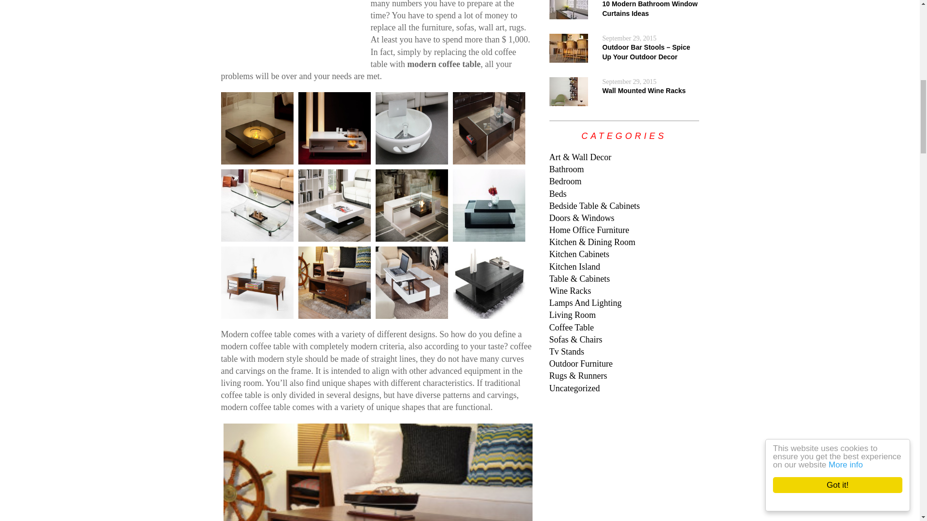 The height and width of the screenshot is (521, 927). I want to click on Wall Mounted Wine Racks, so click(569, 99).